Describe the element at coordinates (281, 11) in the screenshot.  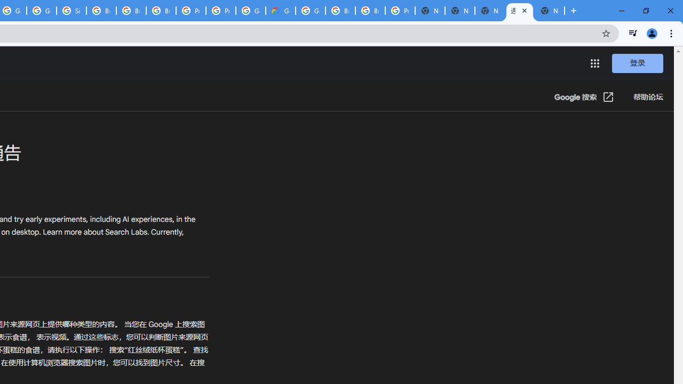
I see `Google Cloud Estimate Summary` at that location.